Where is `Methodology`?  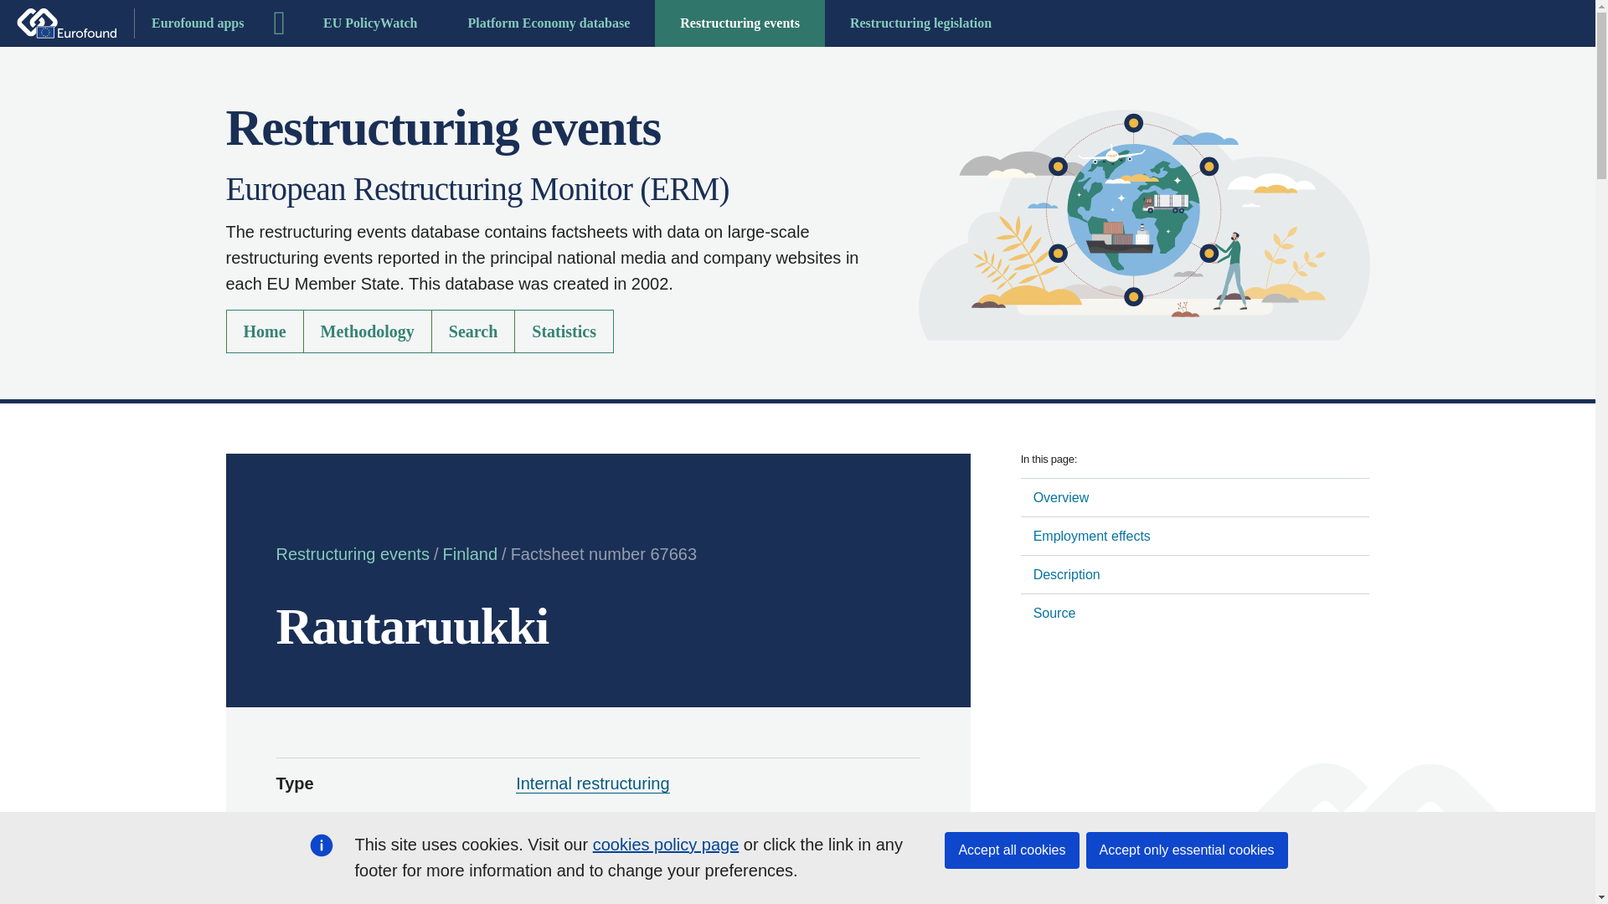
Methodology is located at coordinates (368, 331).